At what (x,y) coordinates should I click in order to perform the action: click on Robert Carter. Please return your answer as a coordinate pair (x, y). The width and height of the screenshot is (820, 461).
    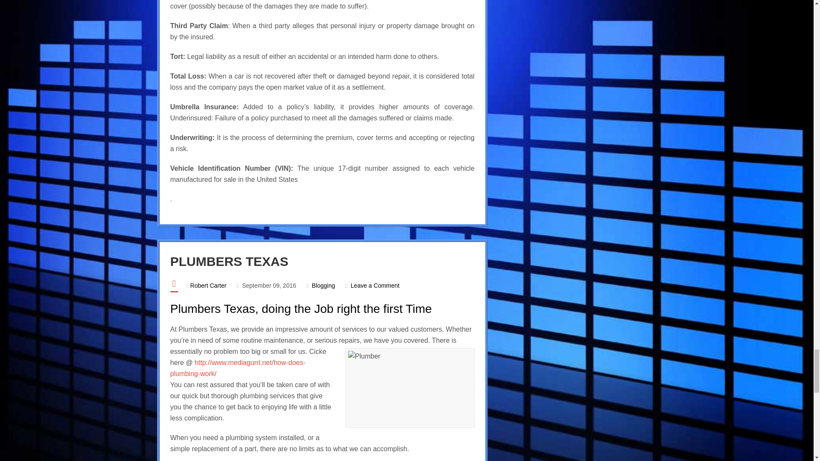
    Looking at the image, I should click on (208, 285).